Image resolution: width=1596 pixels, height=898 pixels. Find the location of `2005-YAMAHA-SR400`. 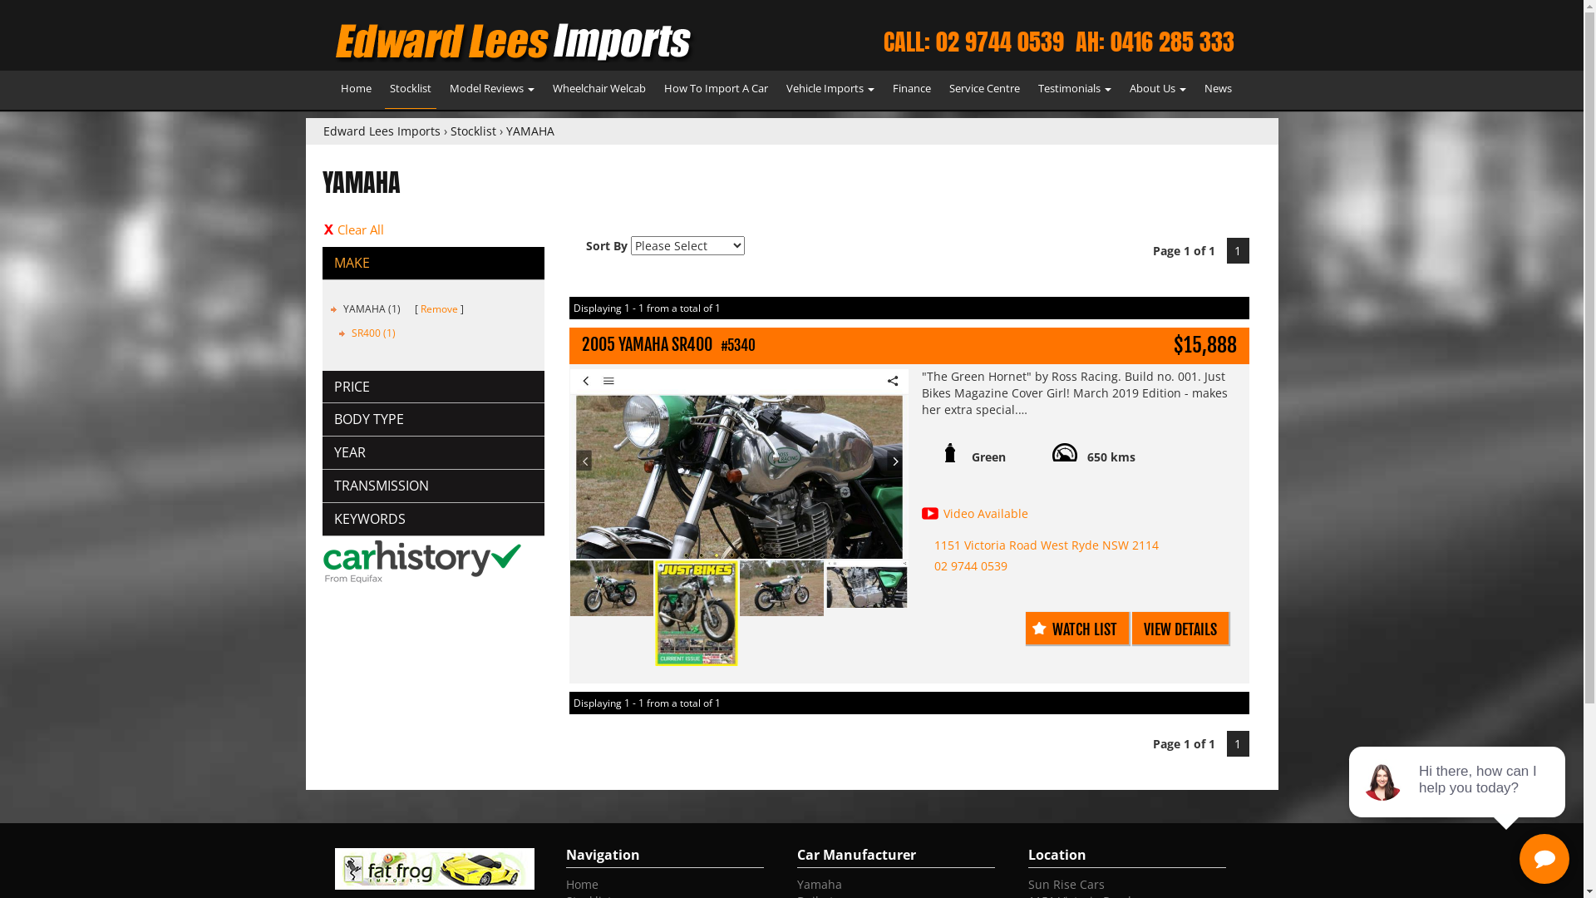

2005-YAMAHA-SR400 is located at coordinates (740, 464).